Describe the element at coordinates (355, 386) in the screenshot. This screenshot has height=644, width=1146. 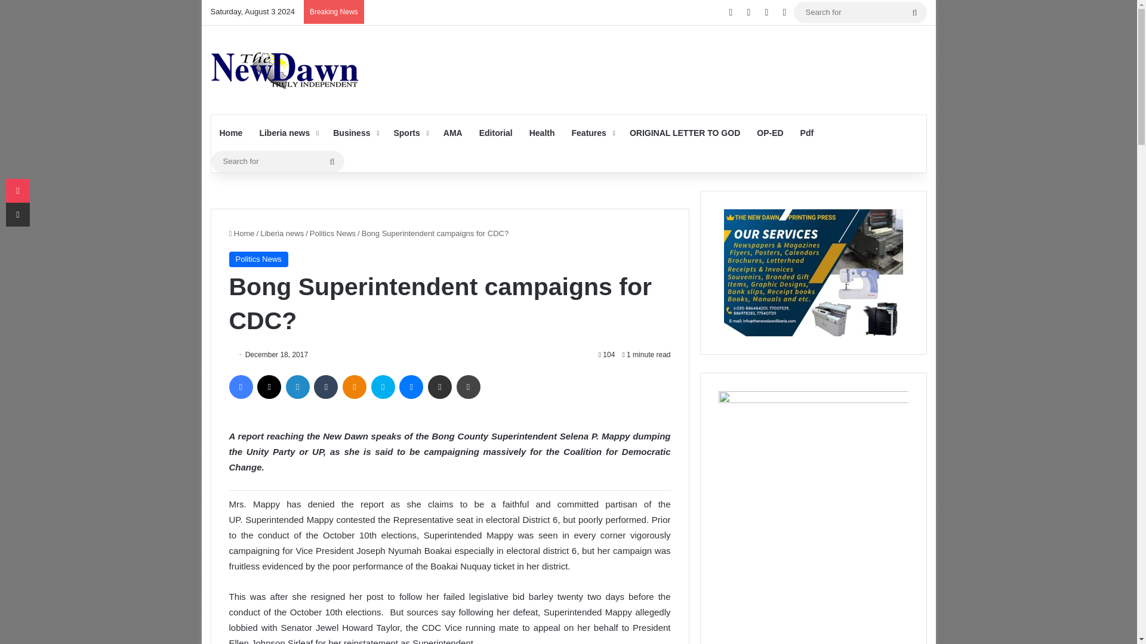
I see `Odnoklassniki` at that location.